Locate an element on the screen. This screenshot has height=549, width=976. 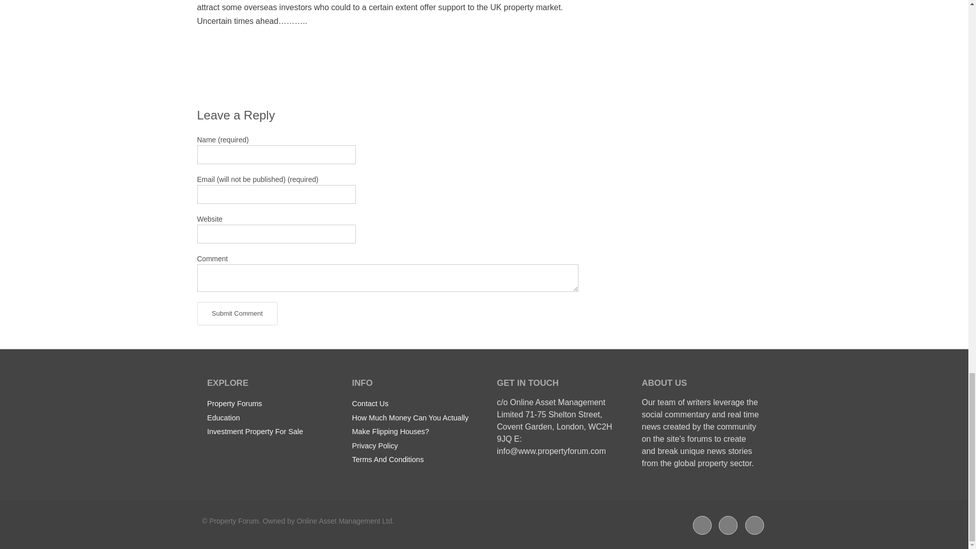
Contact Us is located at coordinates (370, 403).